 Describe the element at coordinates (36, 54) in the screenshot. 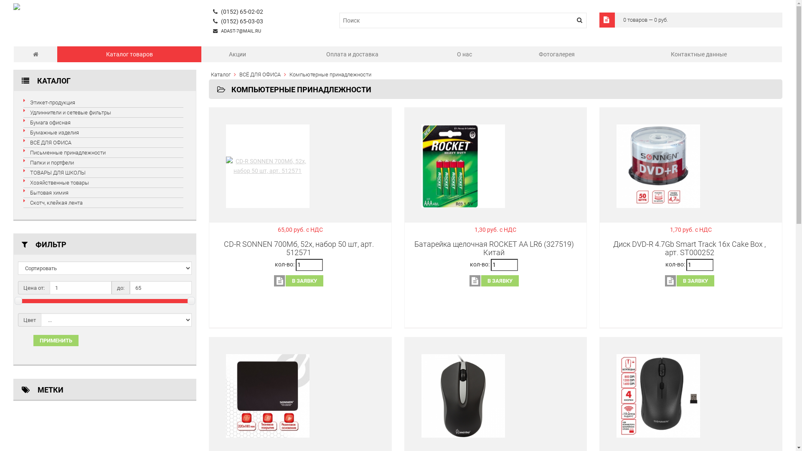

I see `Adast_by` at that location.